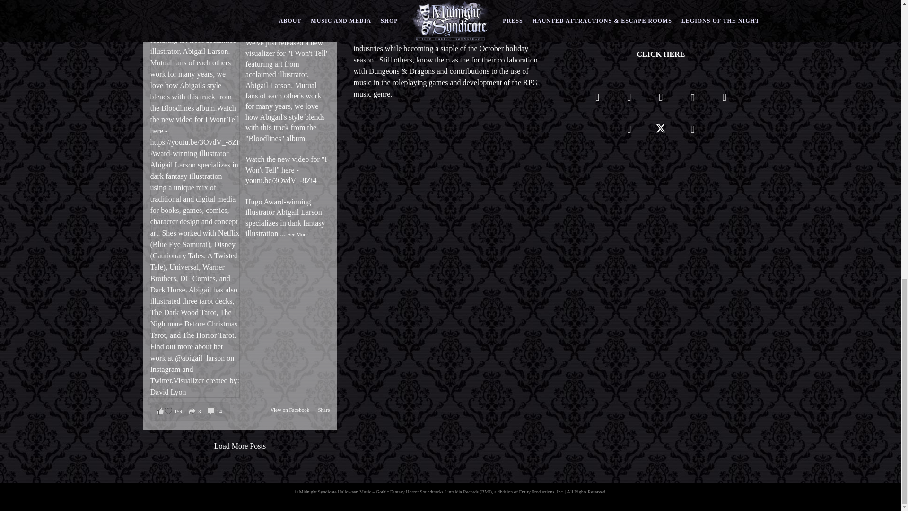 The image size is (908, 511). I want to click on email, so click(692, 132).